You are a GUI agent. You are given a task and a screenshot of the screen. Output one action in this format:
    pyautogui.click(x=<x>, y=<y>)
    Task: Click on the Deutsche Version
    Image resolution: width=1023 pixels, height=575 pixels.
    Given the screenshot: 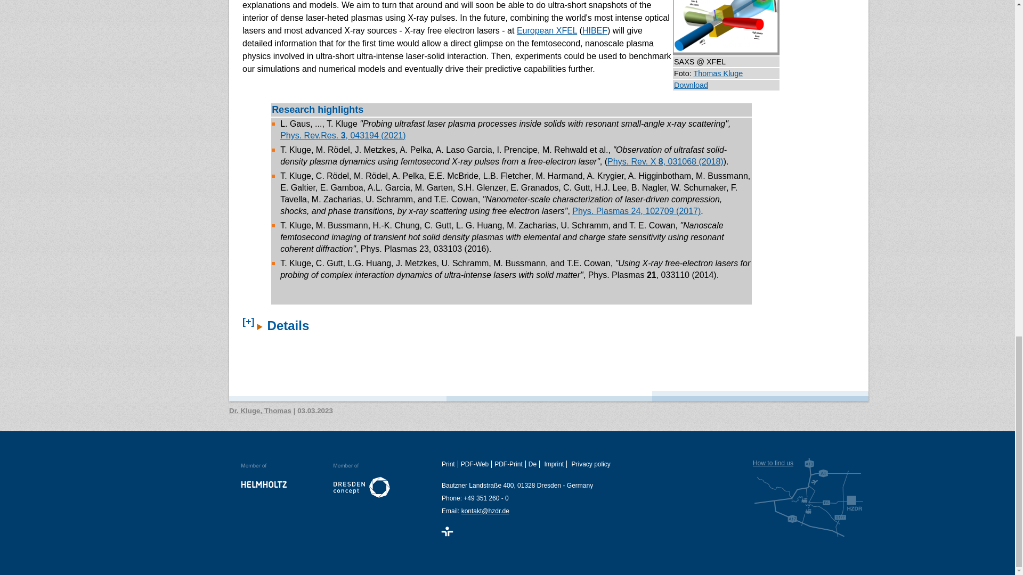 What is the action you would take?
    pyautogui.click(x=534, y=464)
    